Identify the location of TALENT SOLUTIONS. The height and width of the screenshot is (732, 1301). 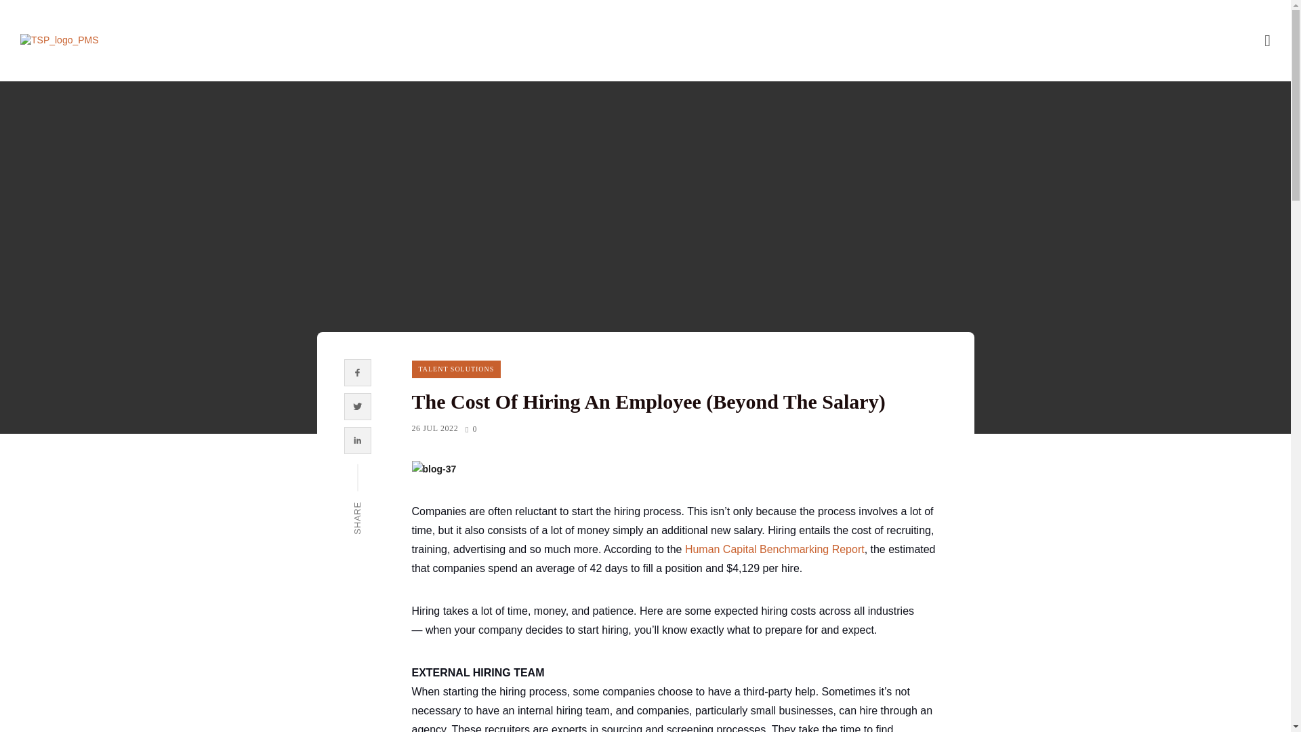
(457, 369).